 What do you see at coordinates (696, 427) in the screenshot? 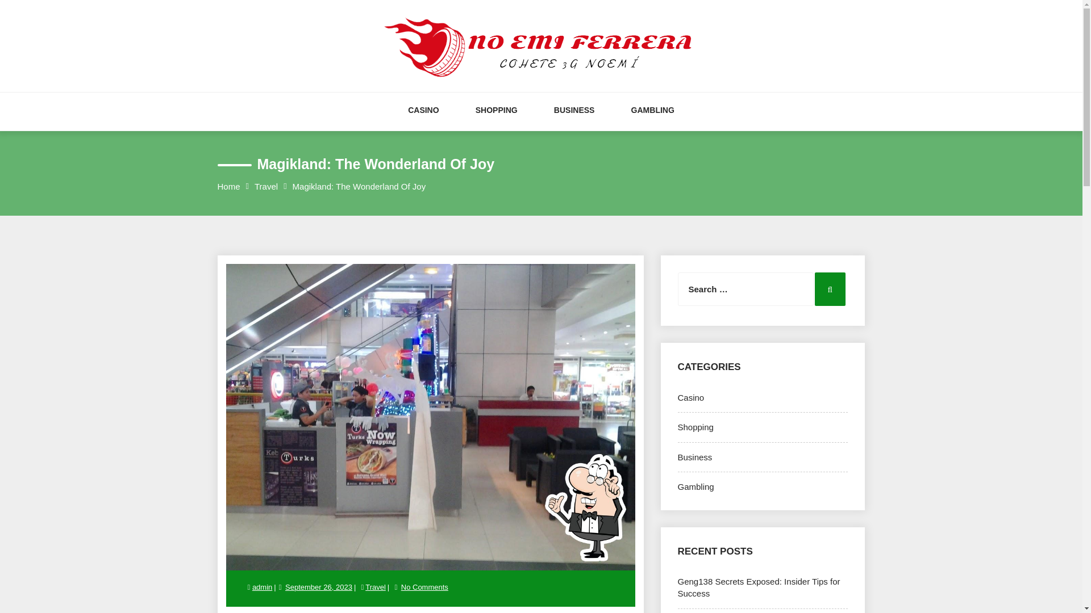
I see `Shopping` at bounding box center [696, 427].